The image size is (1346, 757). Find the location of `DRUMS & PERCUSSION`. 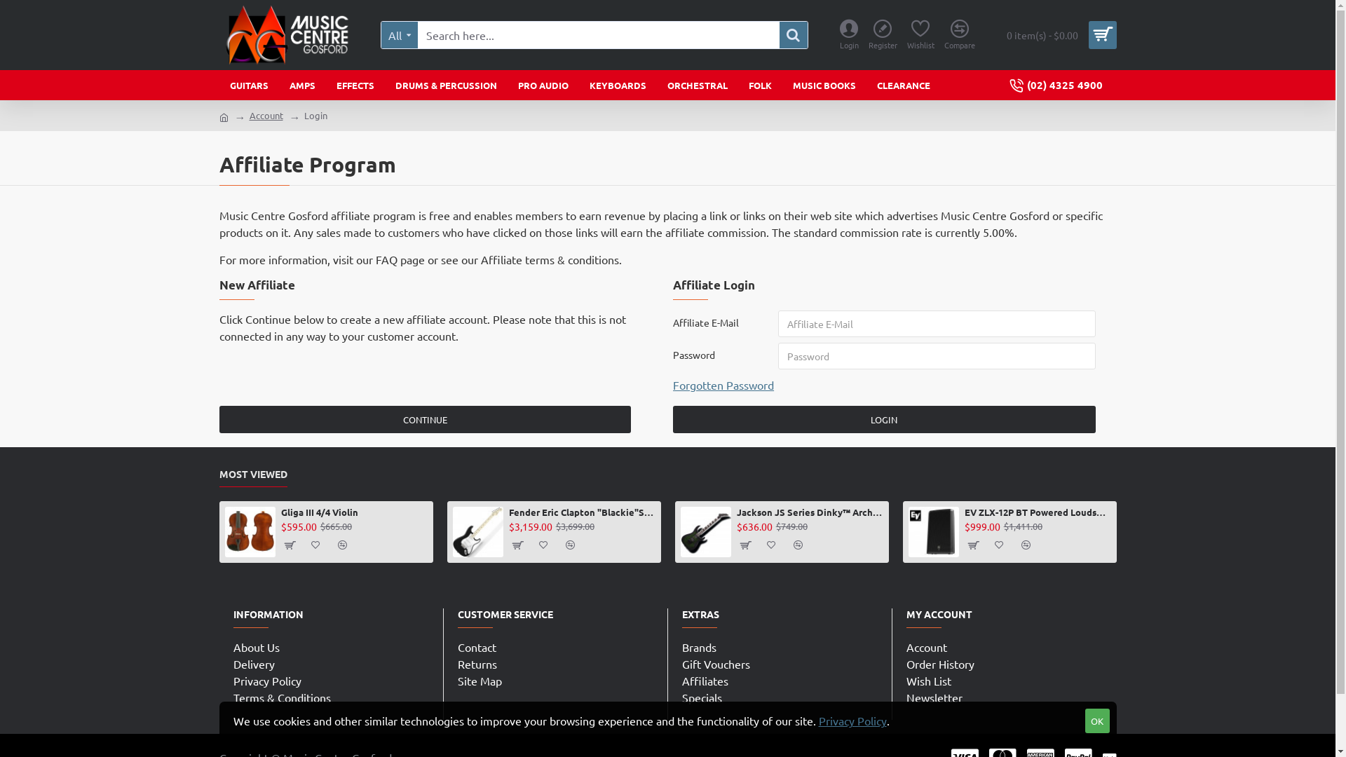

DRUMS & PERCUSSION is located at coordinates (446, 86).